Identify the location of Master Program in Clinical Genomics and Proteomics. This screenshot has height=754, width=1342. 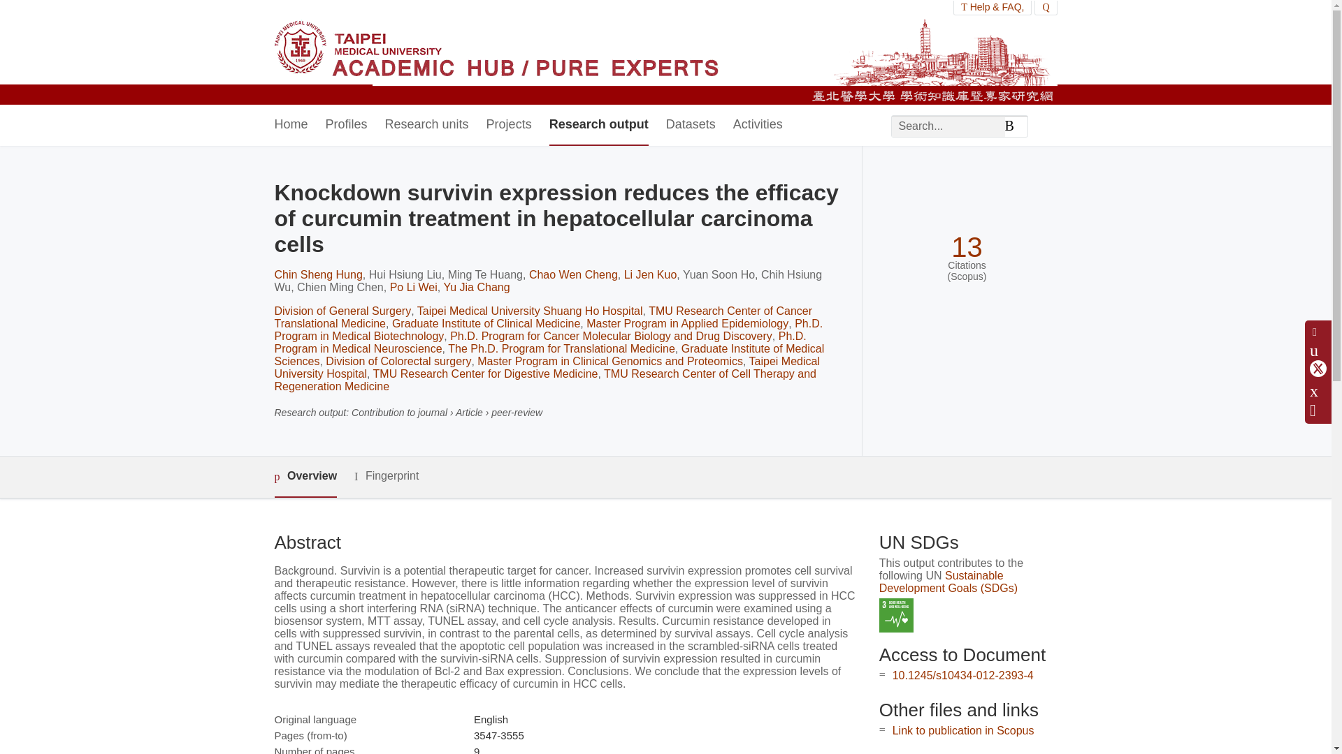
(610, 360).